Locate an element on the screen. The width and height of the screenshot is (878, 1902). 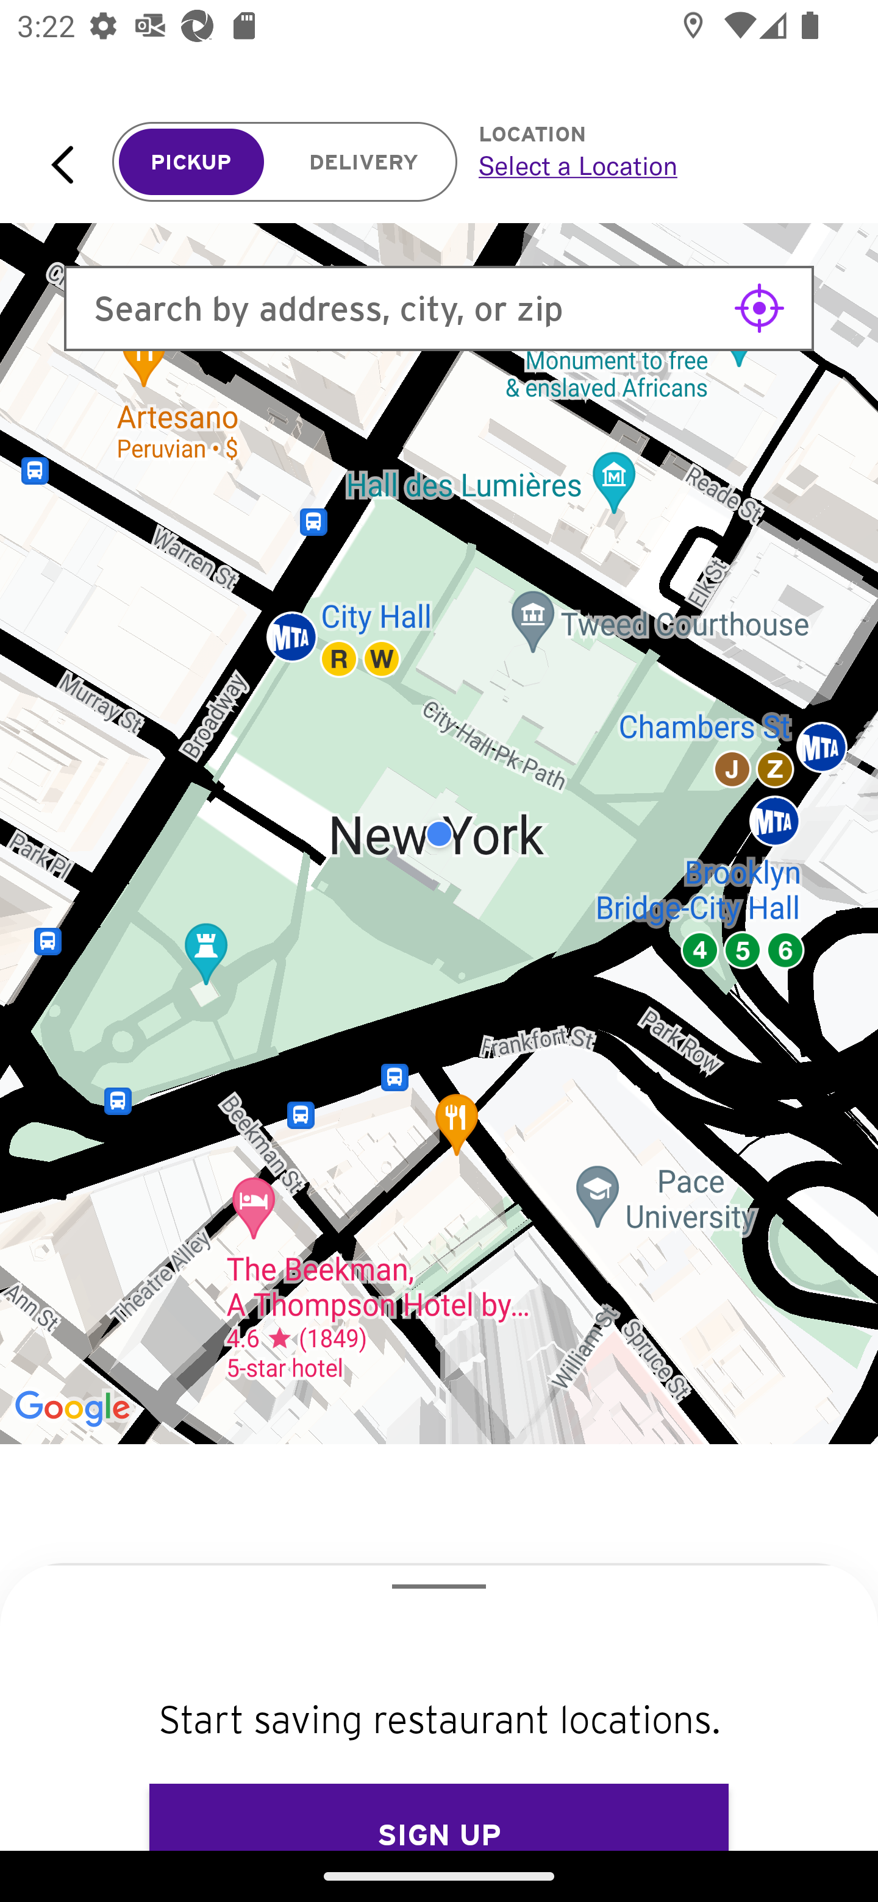
DELIVERY is located at coordinates (363, 162).